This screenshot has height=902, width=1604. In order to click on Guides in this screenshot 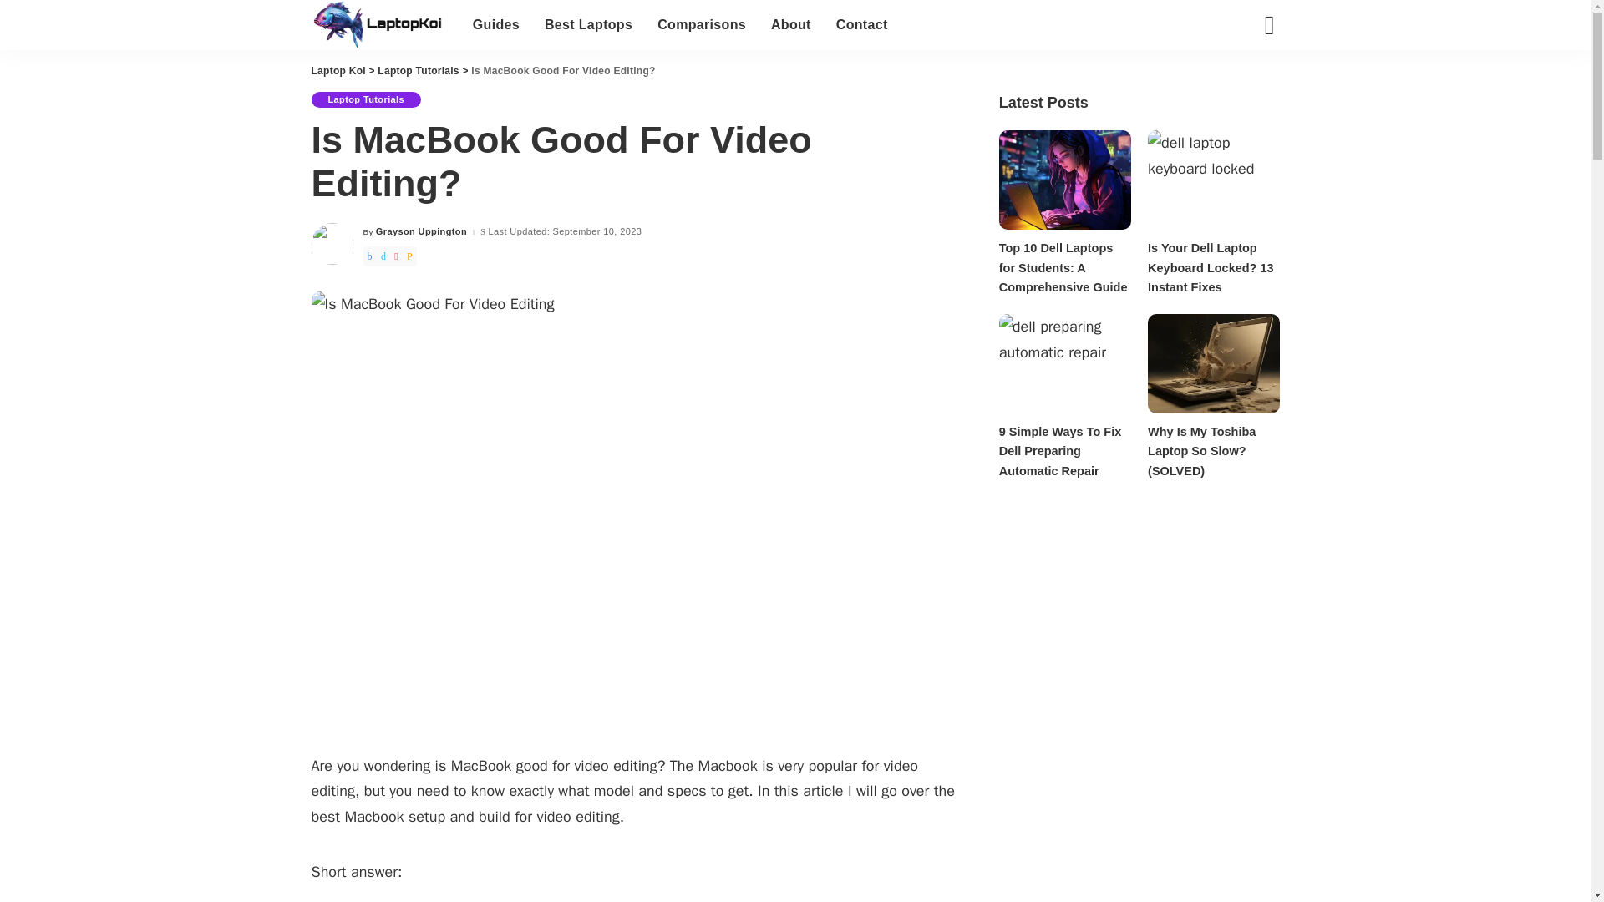, I will do `click(496, 25)`.